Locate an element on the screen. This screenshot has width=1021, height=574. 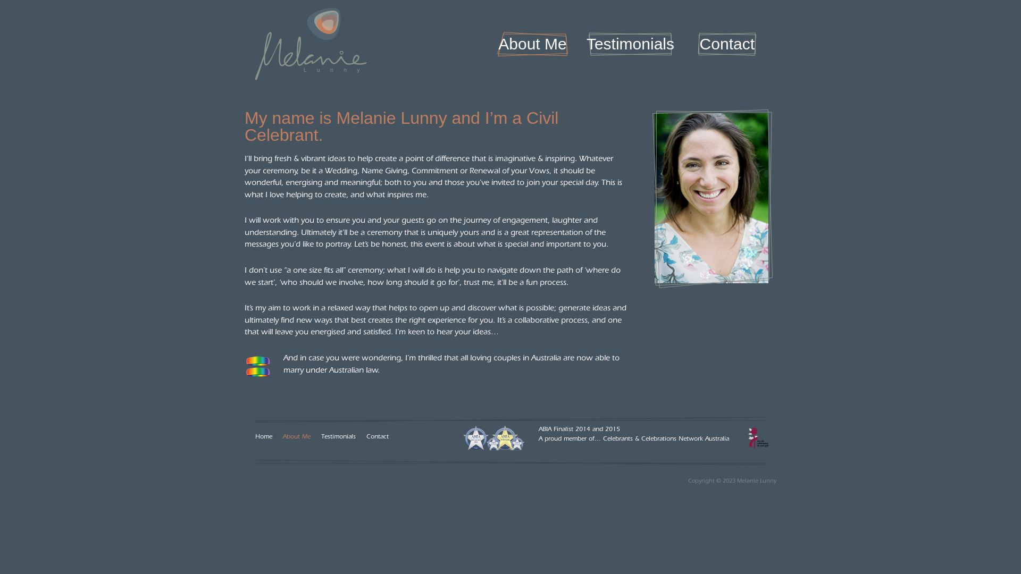
Home is located at coordinates (264, 437).